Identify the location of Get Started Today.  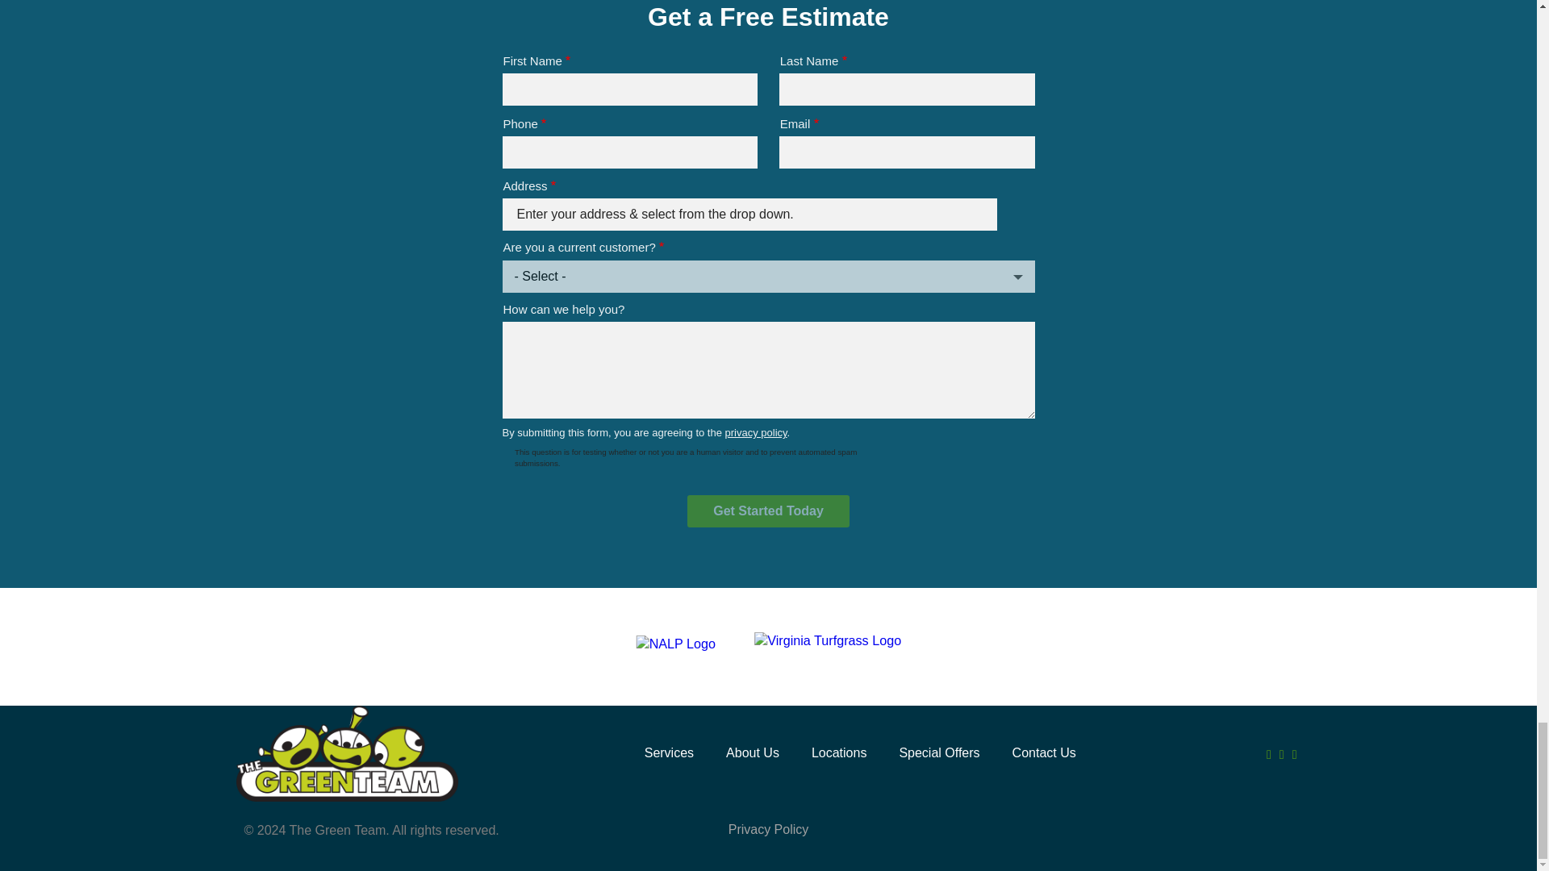
(768, 511).